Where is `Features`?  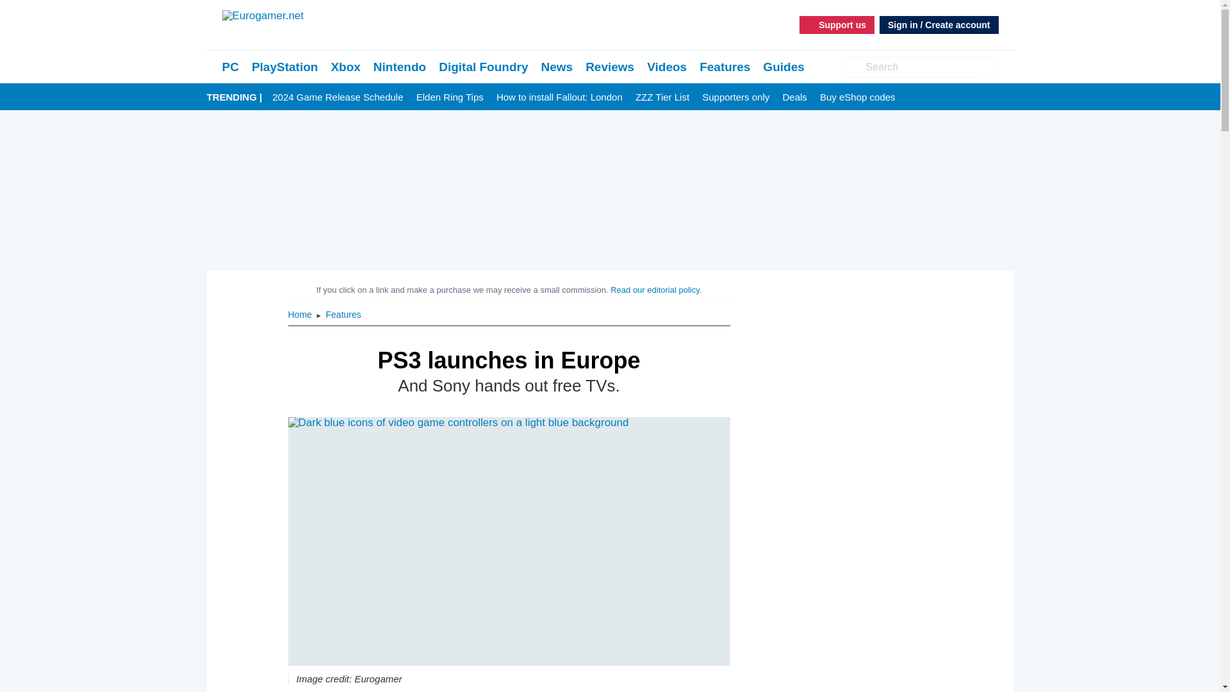
Features is located at coordinates (725, 67).